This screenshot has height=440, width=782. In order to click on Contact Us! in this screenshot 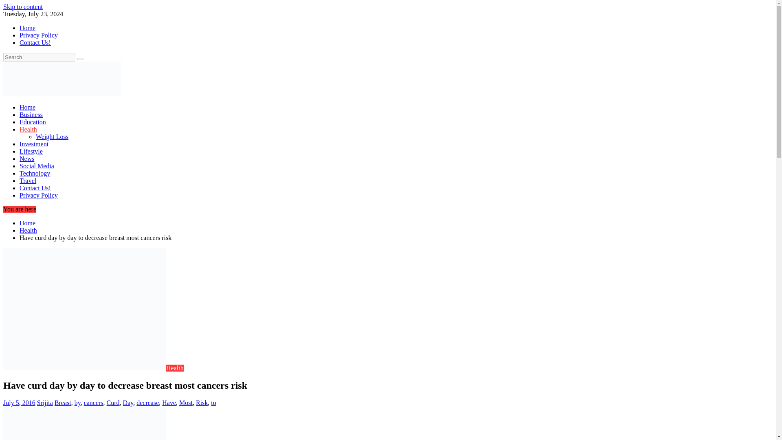, I will do `click(35, 187)`.